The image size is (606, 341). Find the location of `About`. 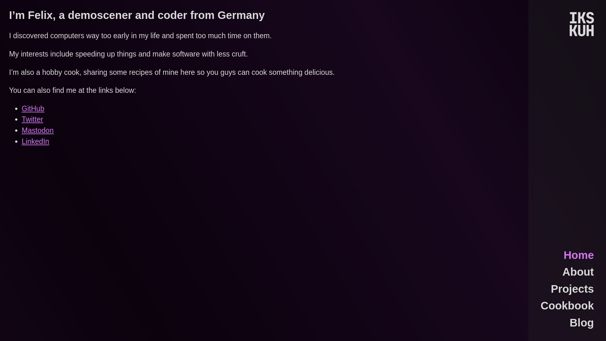

About is located at coordinates (578, 272).